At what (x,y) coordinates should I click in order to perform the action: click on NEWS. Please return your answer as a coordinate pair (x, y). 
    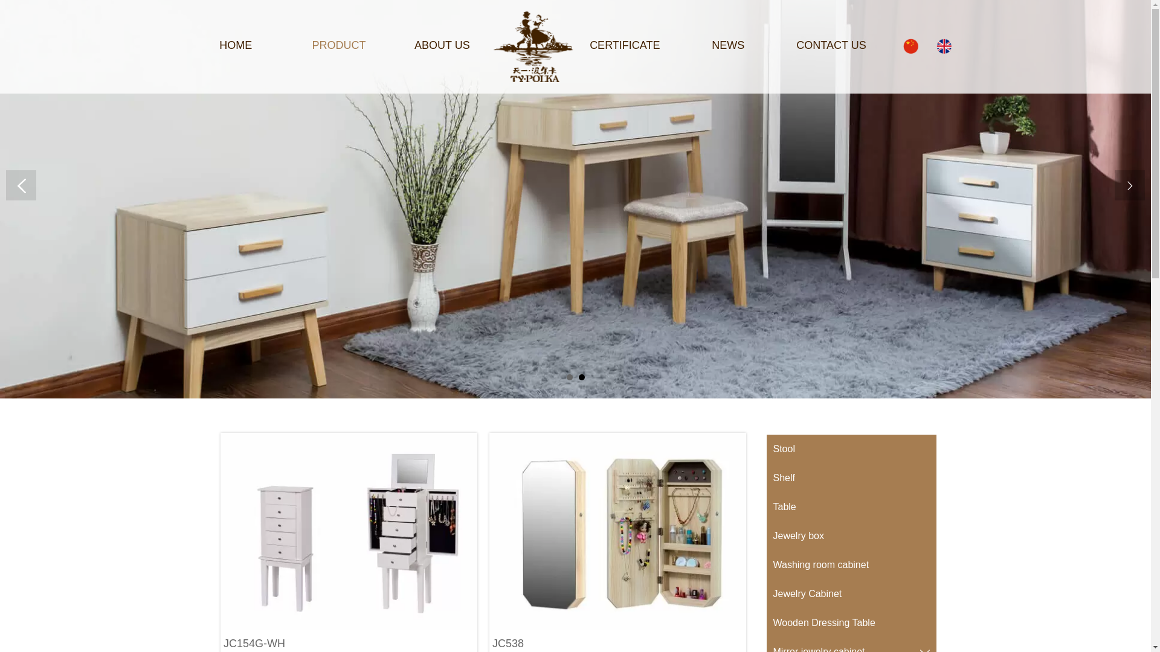
    Looking at the image, I should click on (728, 46).